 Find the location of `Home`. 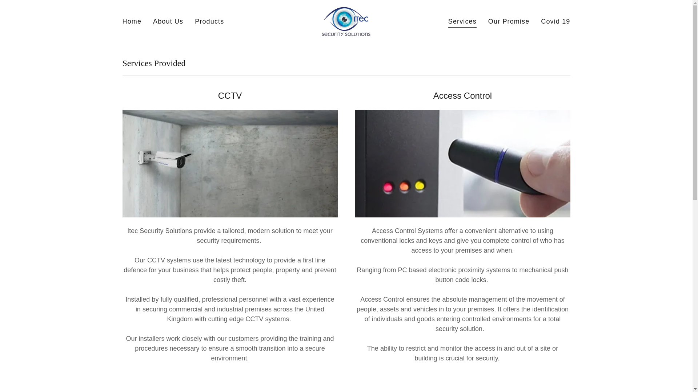

Home is located at coordinates (132, 21).